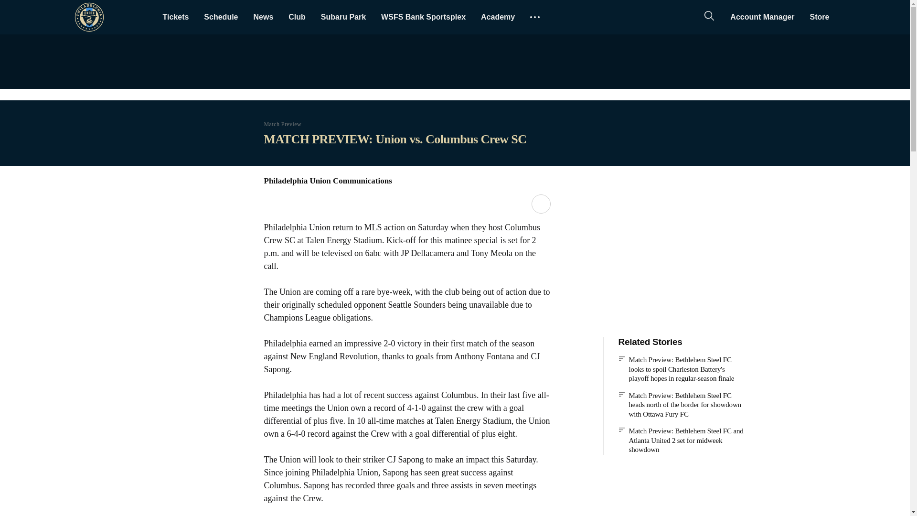  What do you see at coordinates (343, 17) in the screenshot?
I see `Subaru Park` at bounding box center [343, 17].